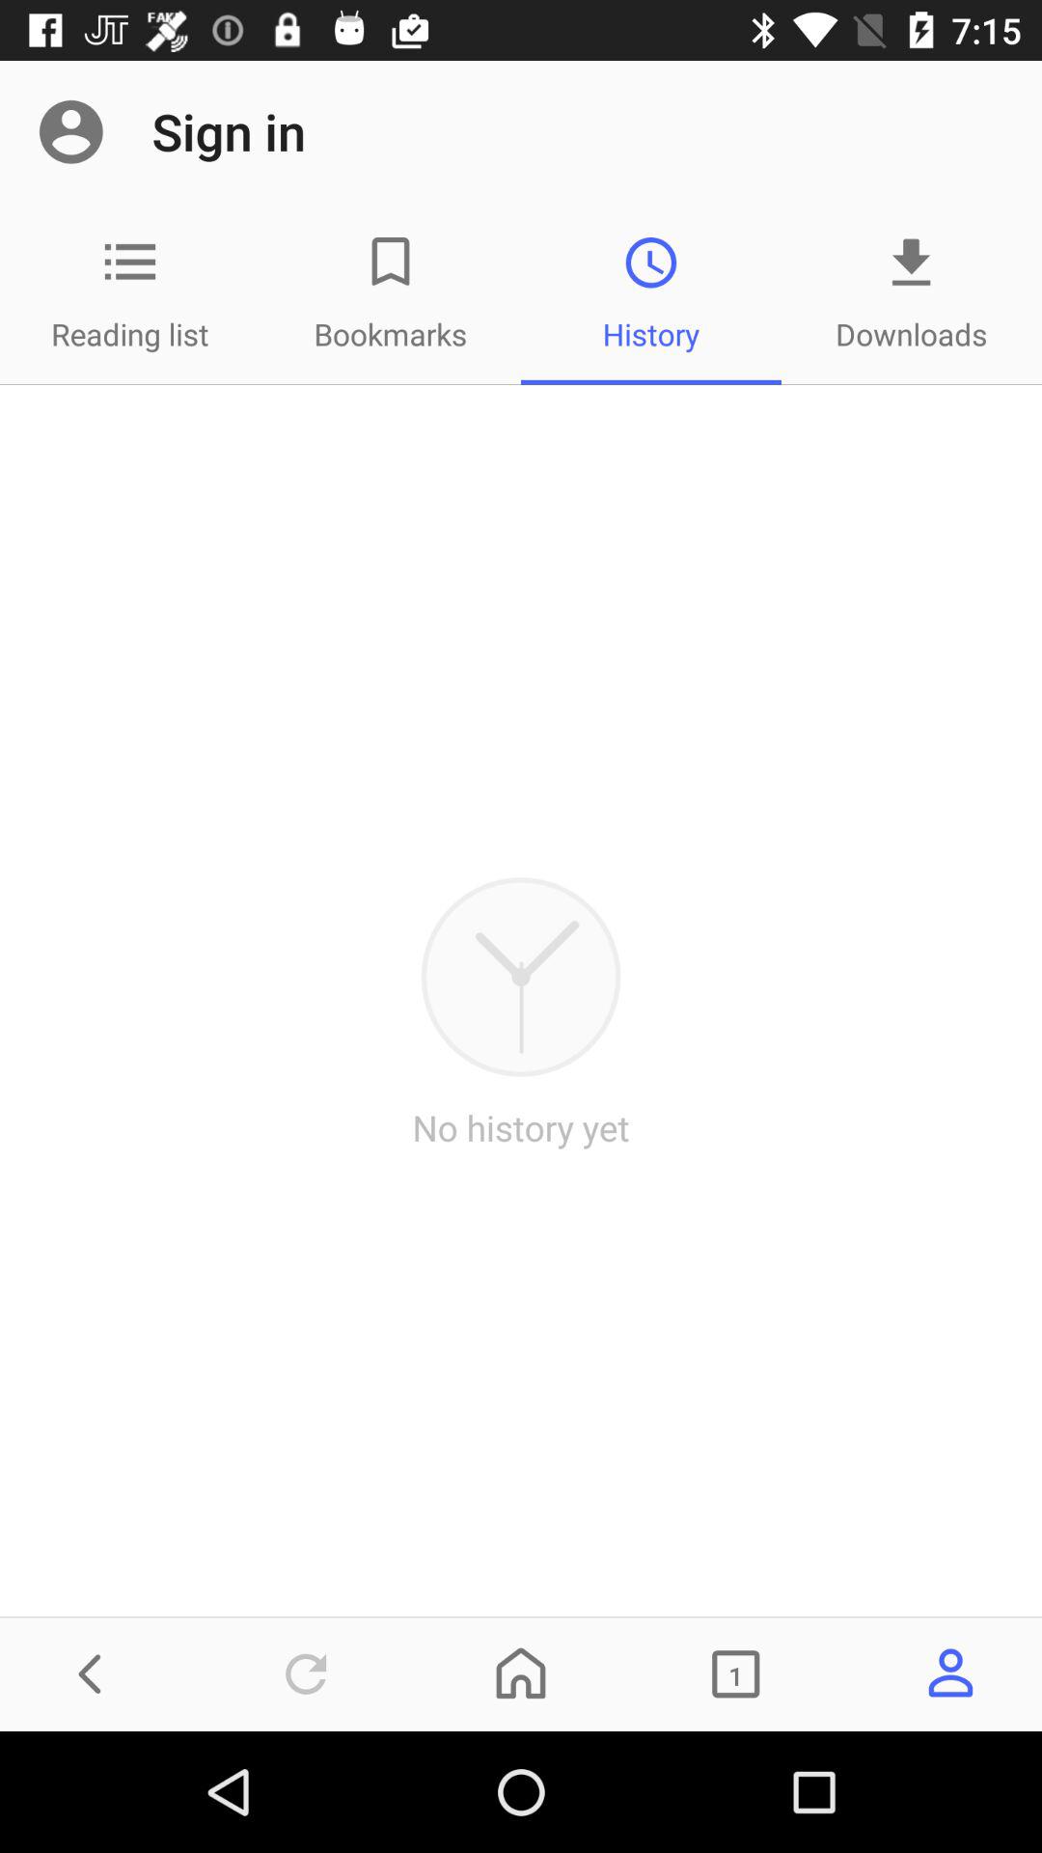  What do you see at coordinates (130, 263) in the screenshot?
I see `click on the button between bookmarks and downloads` at bounding box center [130, 263].